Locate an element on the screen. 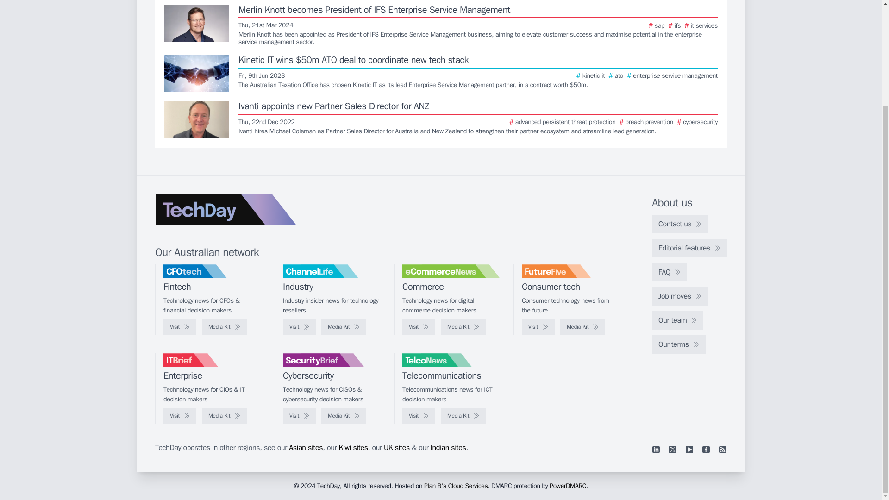 This screenshot has height=500, width=889. Media Kit is located at coordinates (344, 327).